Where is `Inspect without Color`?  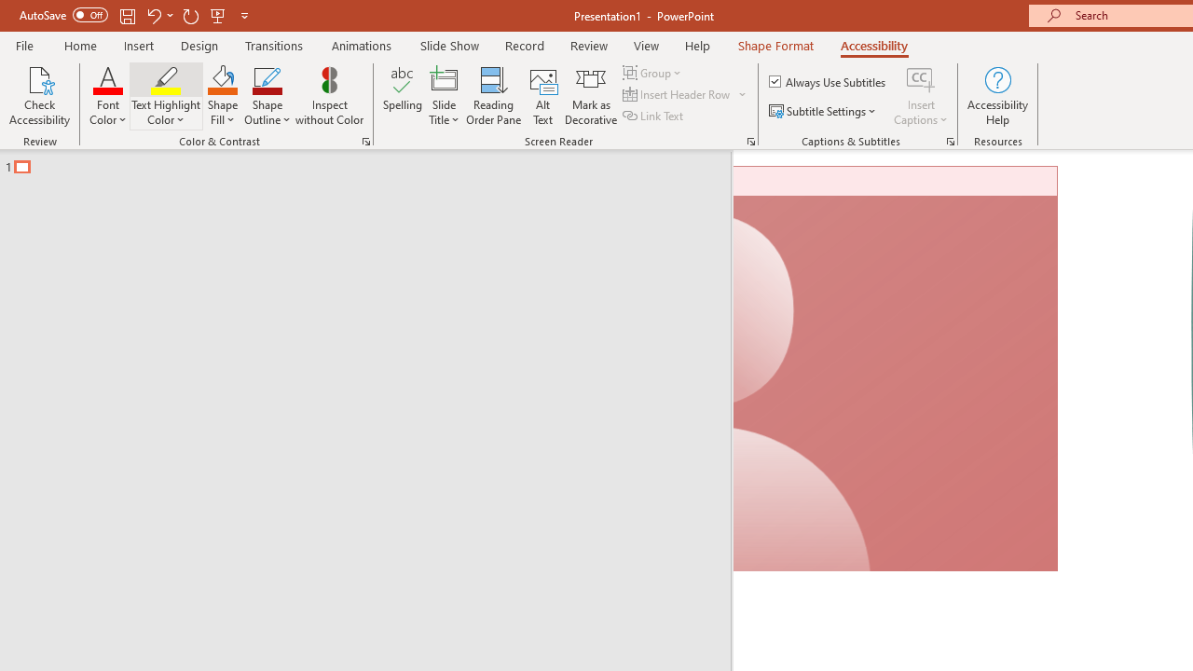 Inspect without Color is located at coordinates (329, 95).